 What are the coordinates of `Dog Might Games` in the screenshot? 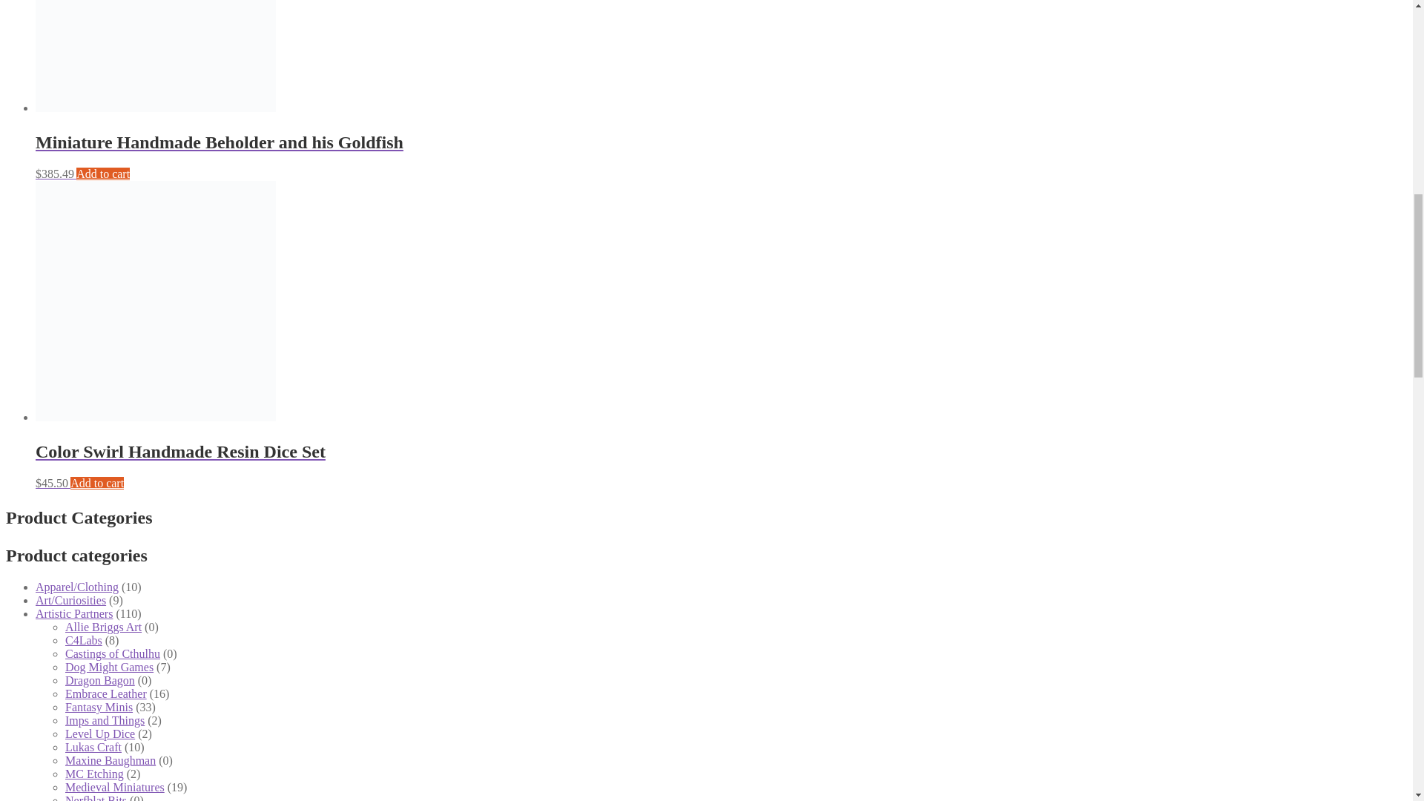 It's located at (110, 667).